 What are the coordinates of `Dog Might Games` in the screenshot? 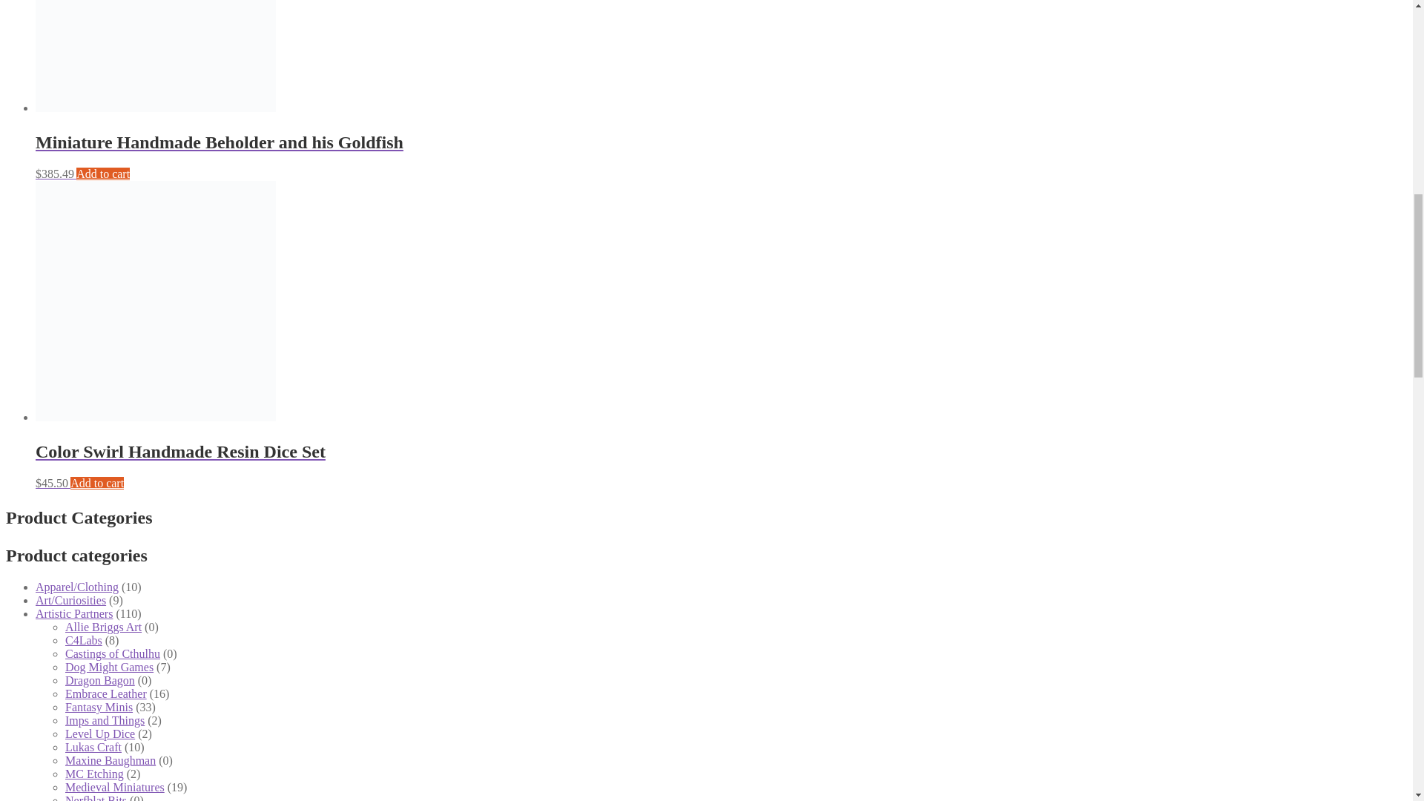 It's located at (110, 667).